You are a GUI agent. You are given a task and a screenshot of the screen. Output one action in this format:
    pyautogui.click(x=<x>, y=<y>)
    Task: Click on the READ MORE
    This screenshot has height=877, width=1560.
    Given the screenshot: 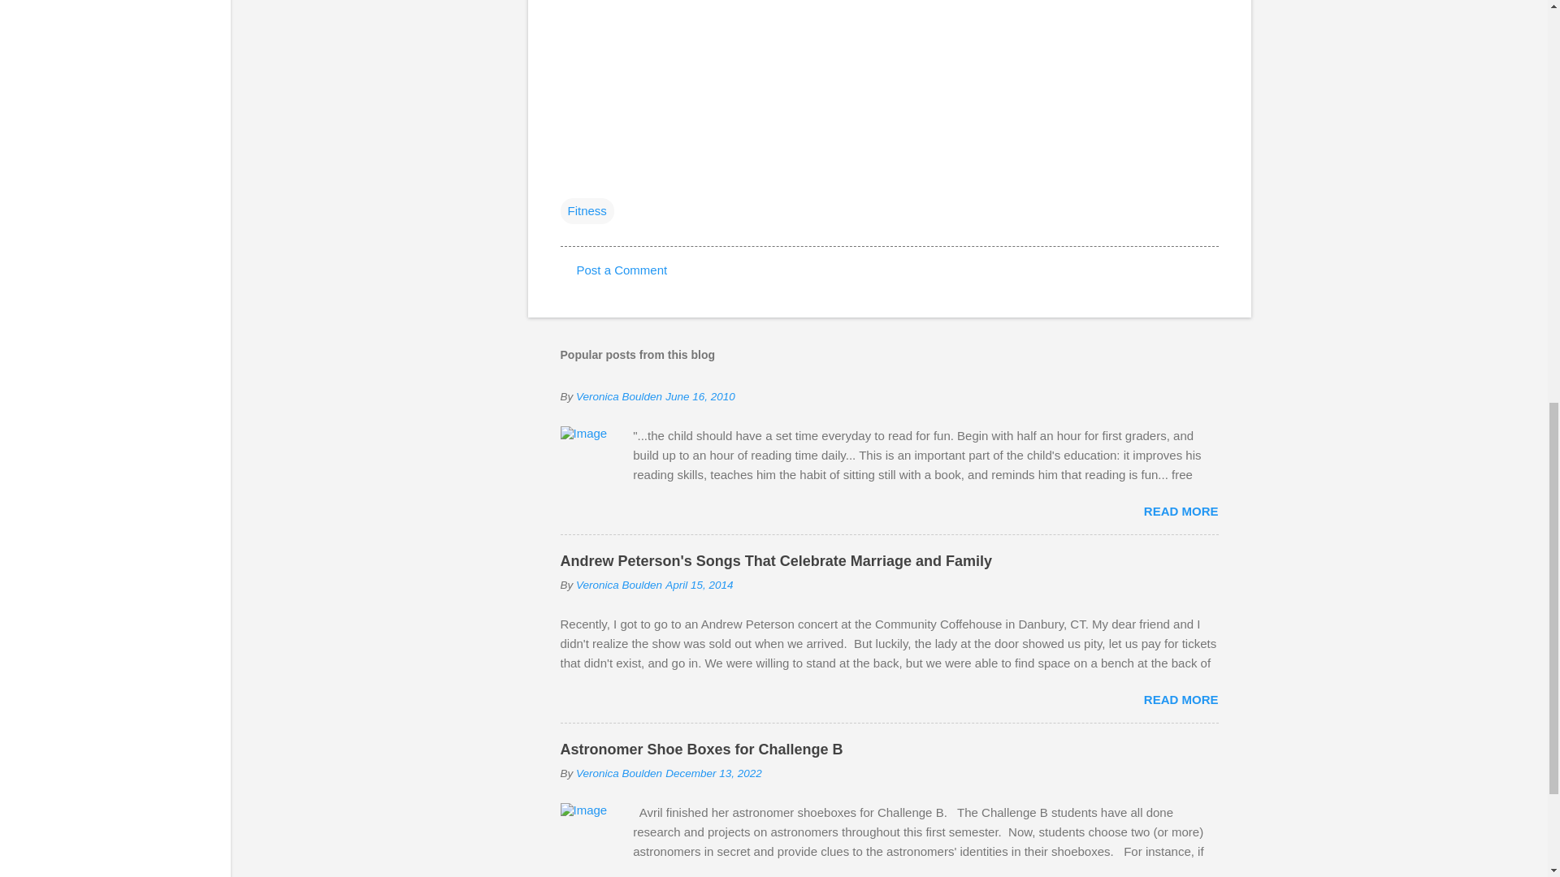 What is the action you would take?
    pyautogui.click(x=1181, y=512)
    